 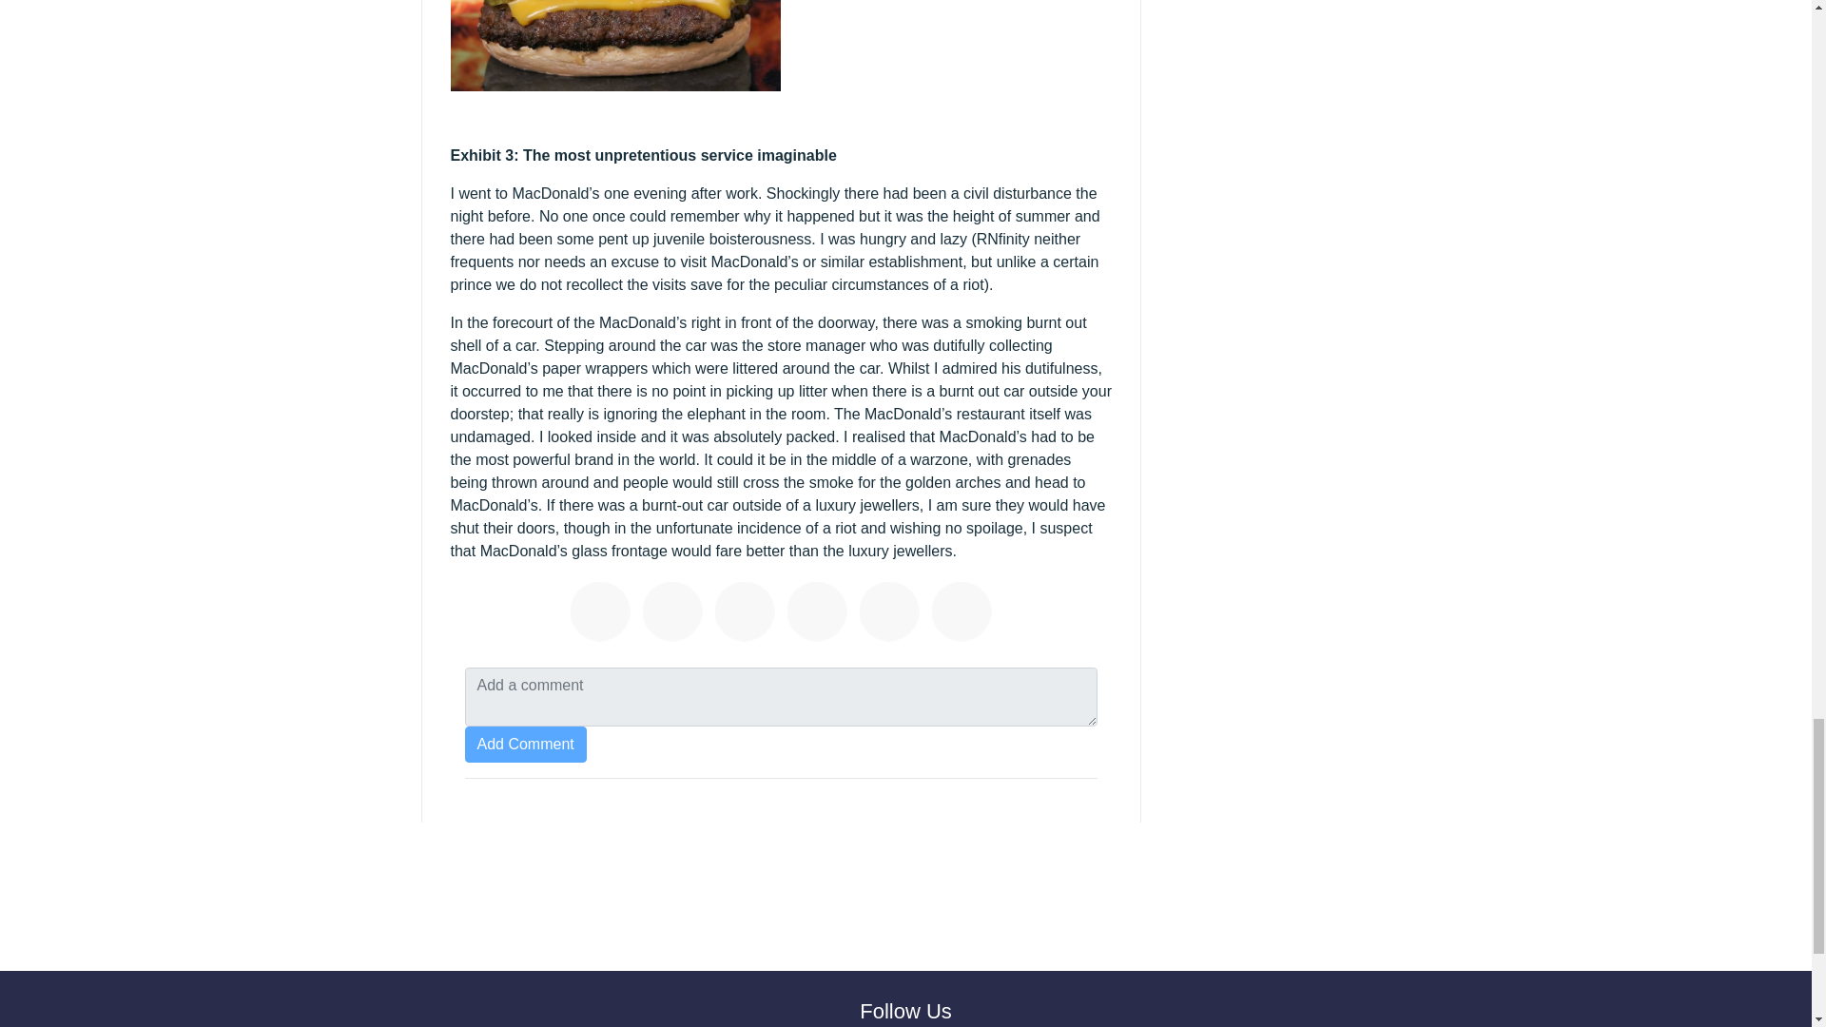 I want to click on Pretentious Service, so click(x=820, y=614).